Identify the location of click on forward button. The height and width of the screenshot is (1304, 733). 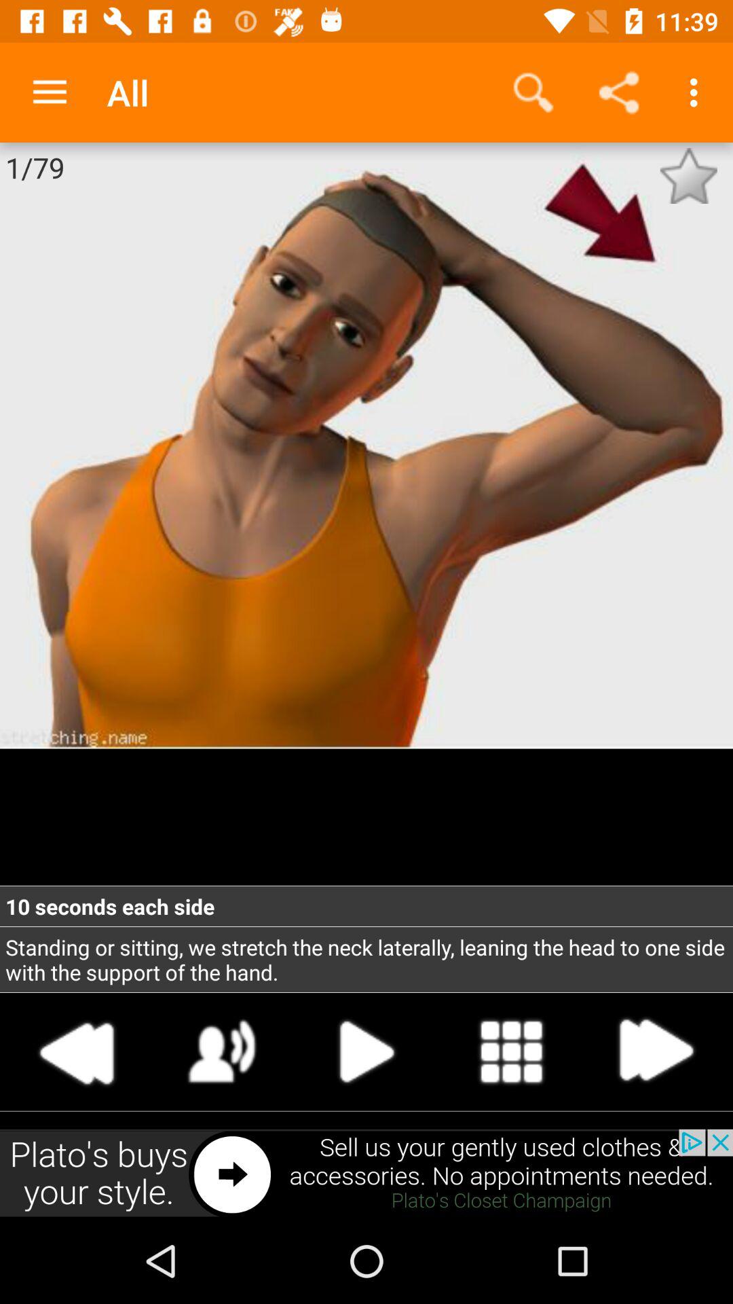
(656, 1052).